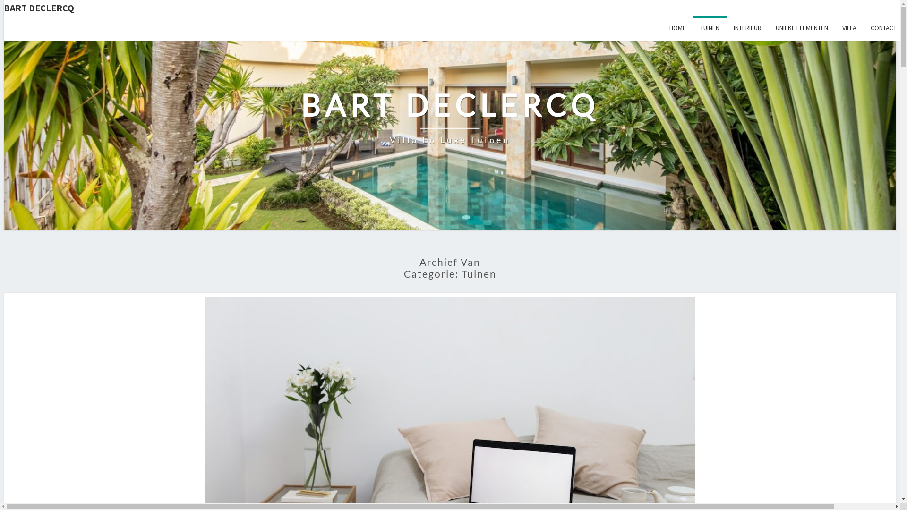  Describe the element at coordinates (802, 28) in the screenshot. I see `UNIEKE ELEMENTEN` at that location.